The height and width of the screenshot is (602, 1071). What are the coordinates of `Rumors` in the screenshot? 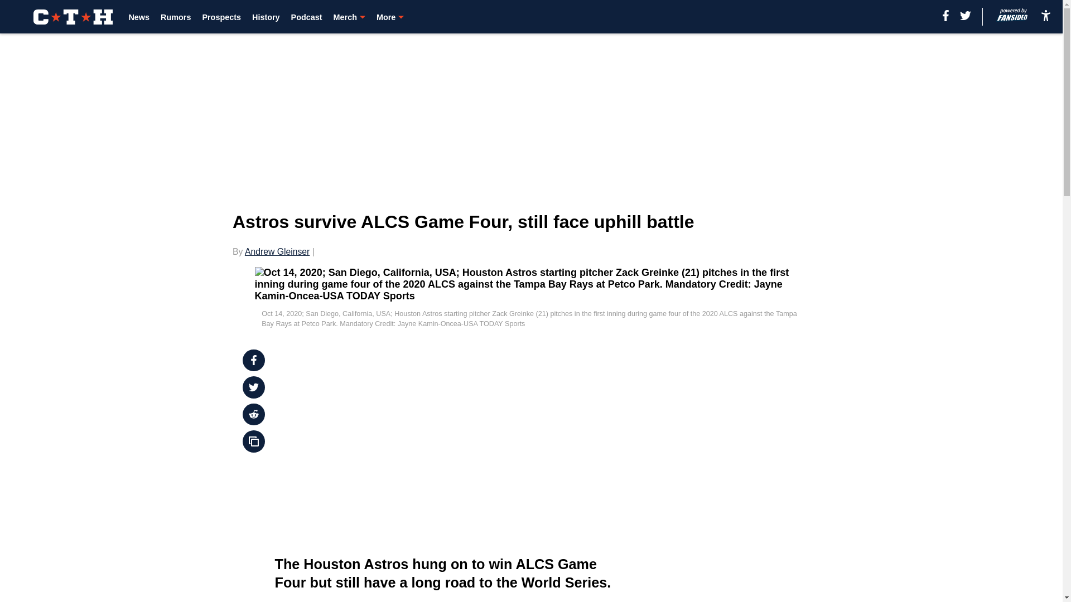 It's located at (175, 17).